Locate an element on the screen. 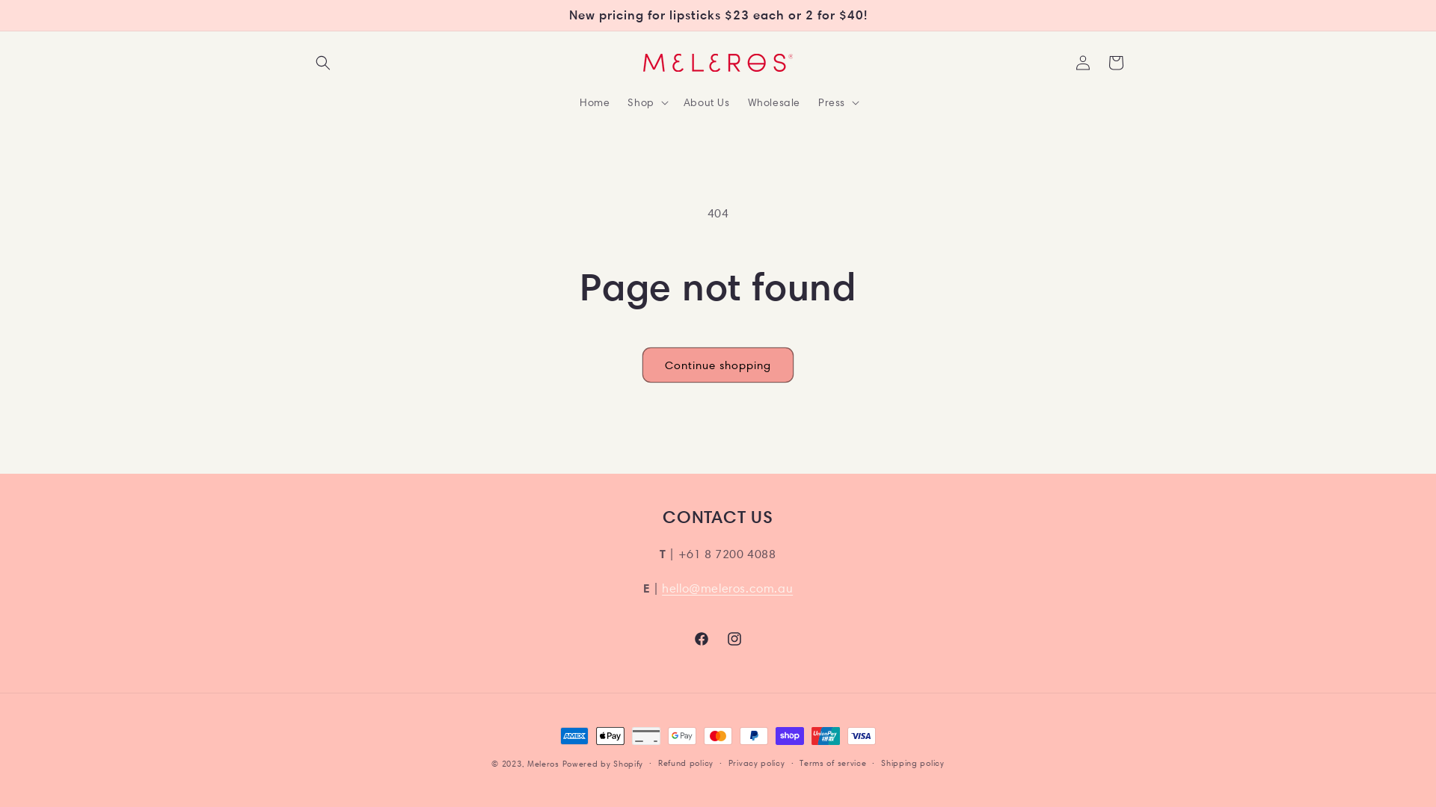 This screenshot has height=807, width=1436. Wholesale is located at coordinates (773, 102).